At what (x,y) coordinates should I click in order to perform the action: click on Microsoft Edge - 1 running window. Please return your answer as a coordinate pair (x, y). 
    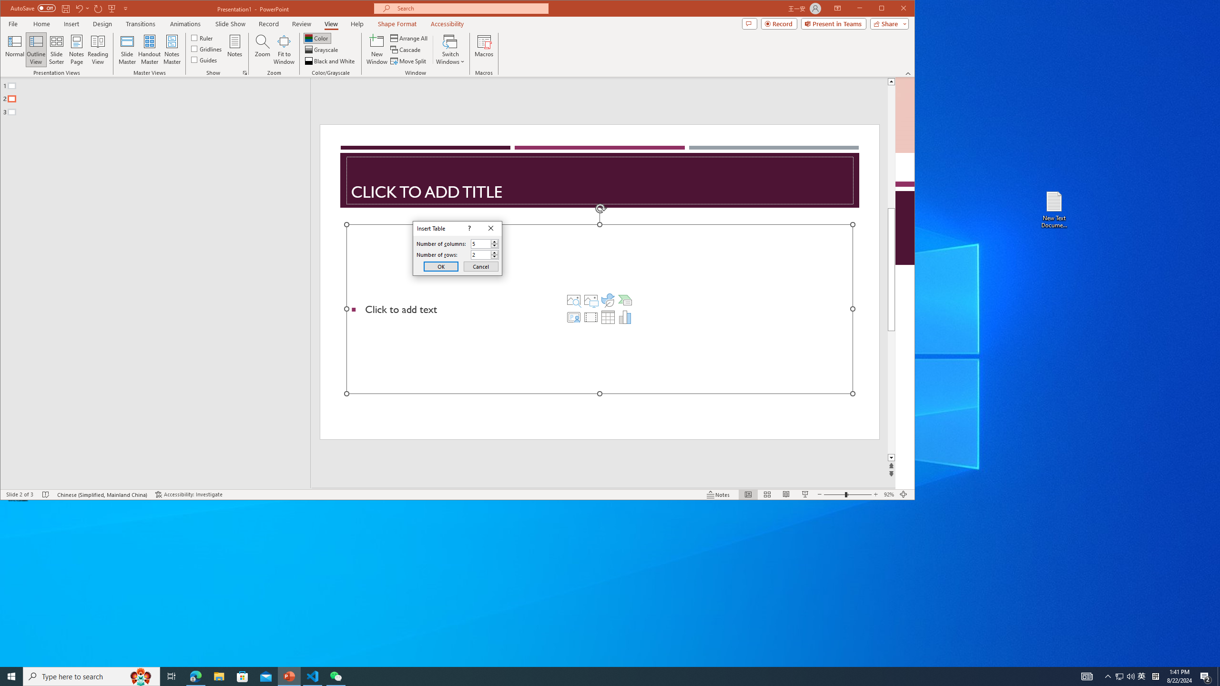
    Looking at the image, I should click on (195, 676).